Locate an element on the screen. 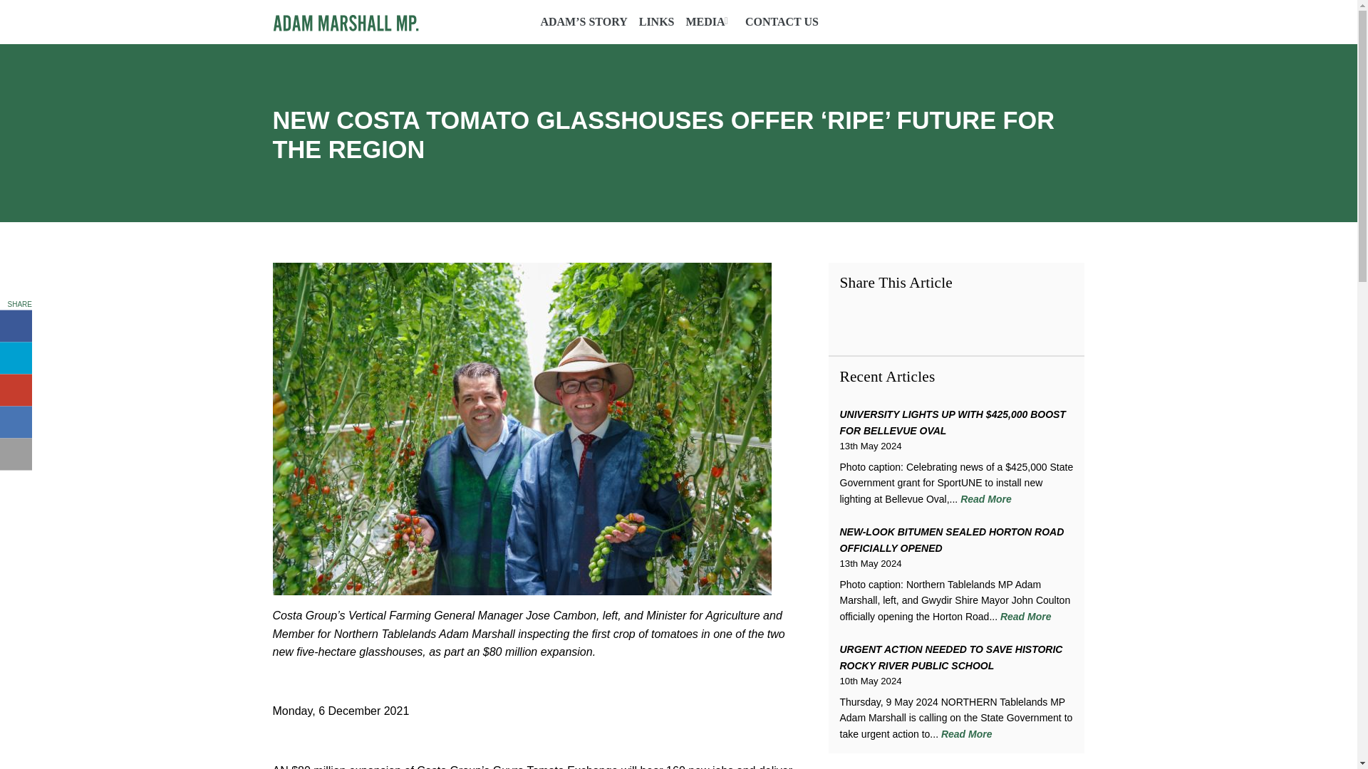 The image size is (1368, 769). share on facebook is located at coordinates (16, 326).